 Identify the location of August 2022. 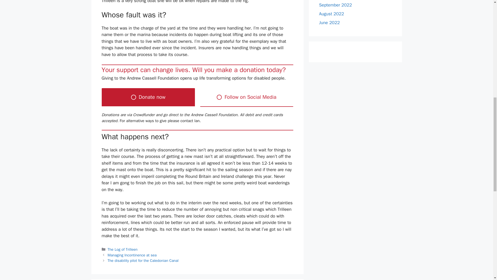
(331, 13).